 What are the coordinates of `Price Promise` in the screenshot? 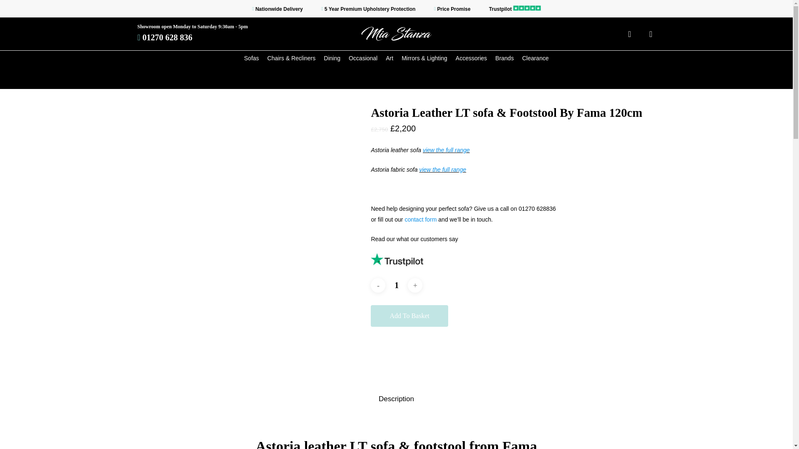 It's located at (452, 9).